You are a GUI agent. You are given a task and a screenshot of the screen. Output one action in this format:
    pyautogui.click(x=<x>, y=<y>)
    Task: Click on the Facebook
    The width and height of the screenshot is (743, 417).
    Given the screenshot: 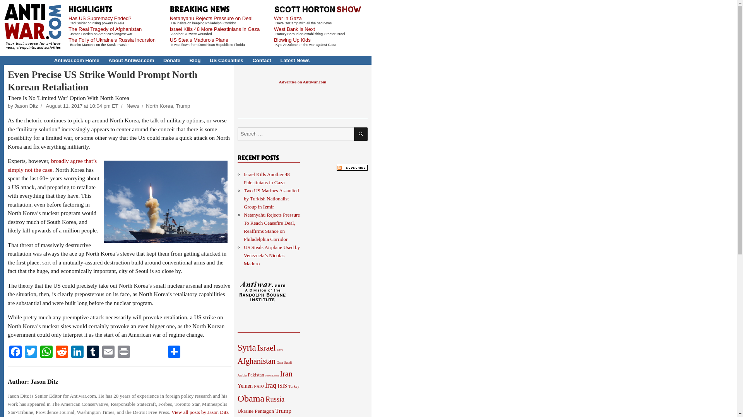 What is the action you would take?
    pyautogui.click(x=15, y=353)
    